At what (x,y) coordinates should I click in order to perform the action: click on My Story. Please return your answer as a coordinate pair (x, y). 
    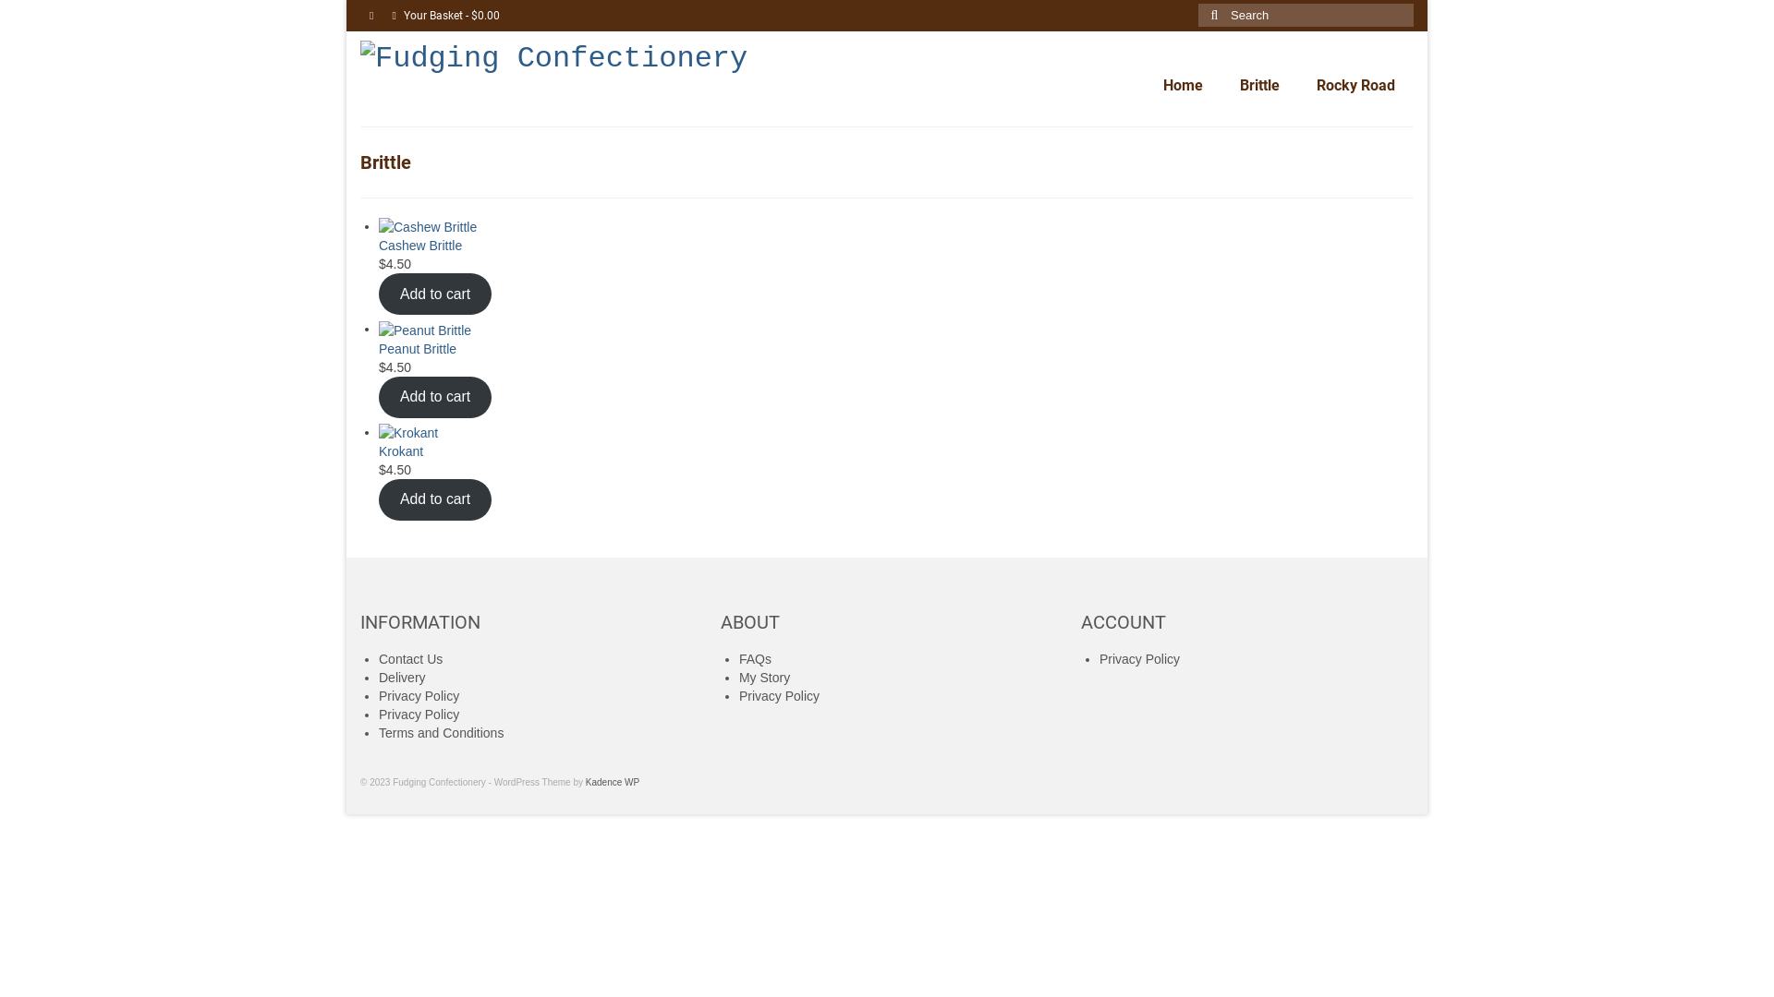
    Looking at the image, I should click on (765, 678).